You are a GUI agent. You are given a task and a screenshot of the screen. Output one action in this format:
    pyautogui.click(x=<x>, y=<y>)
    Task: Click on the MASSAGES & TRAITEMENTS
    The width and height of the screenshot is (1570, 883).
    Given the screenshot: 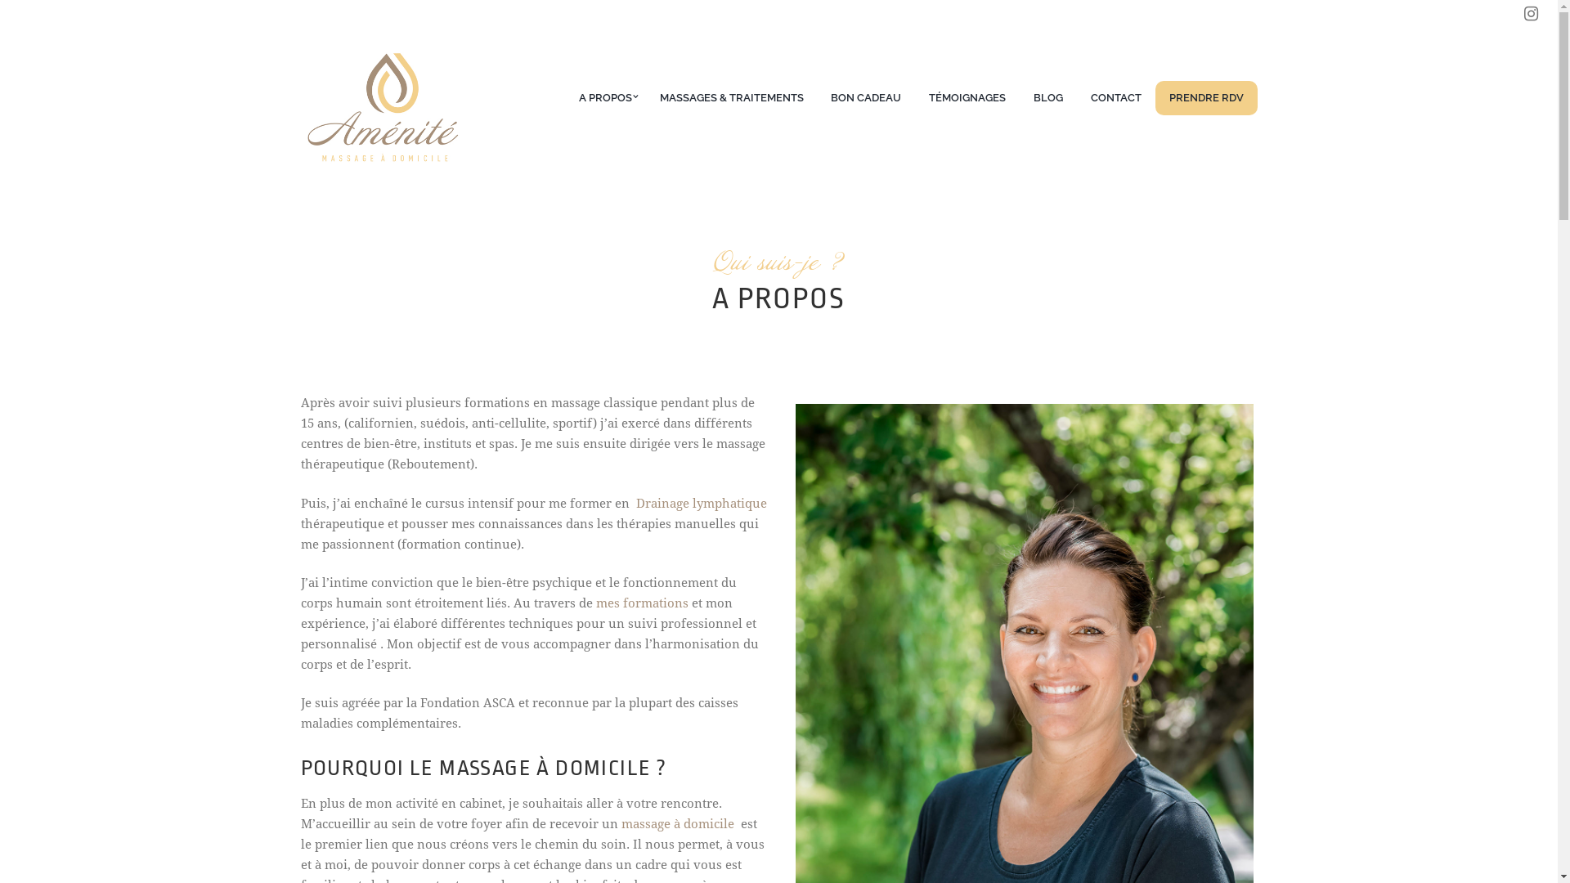 What is the action you would take?
    pyautogui.click(x=732, y=98)
    